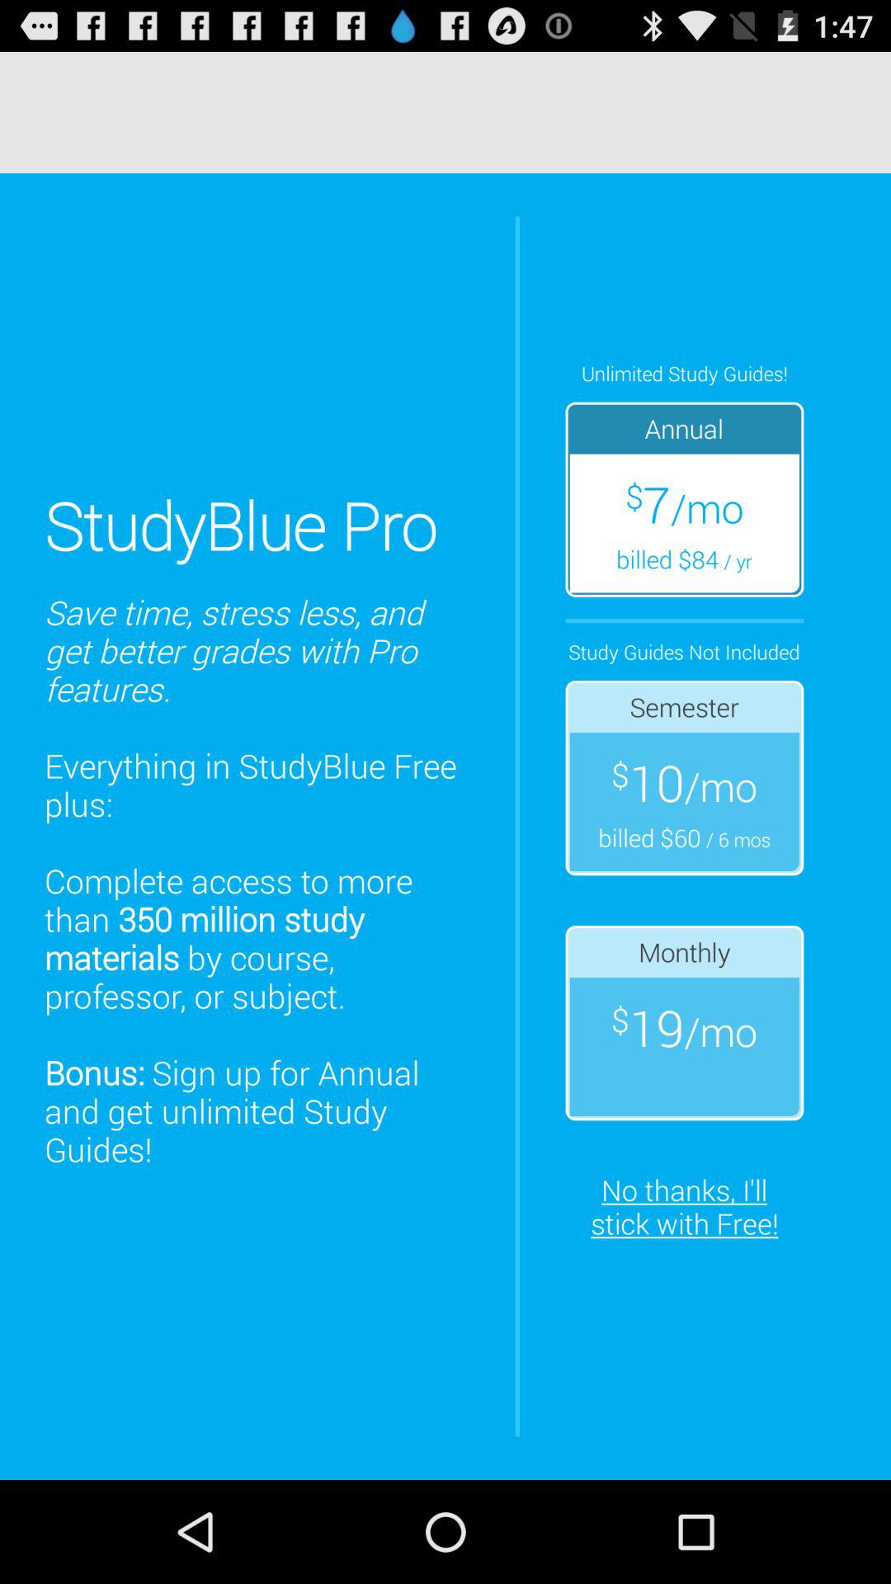 The image size is (891, 1584). What do you see at coordinates (685, 1206) in the screenshot?
I see `press no thanks i item` at bounding box center [685, 1206].